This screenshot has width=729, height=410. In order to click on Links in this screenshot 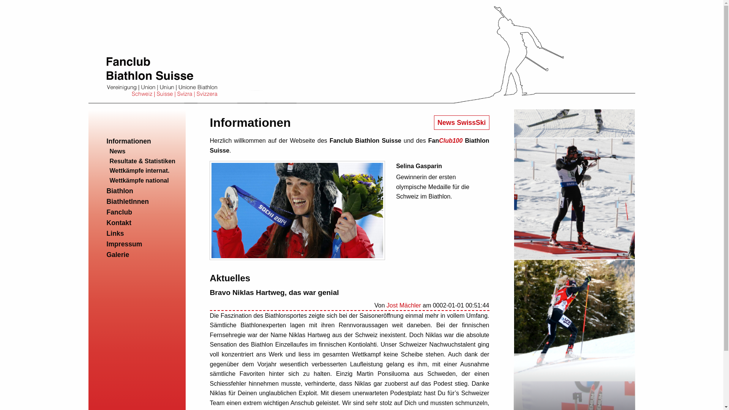, I will do `click(115, 233)`.